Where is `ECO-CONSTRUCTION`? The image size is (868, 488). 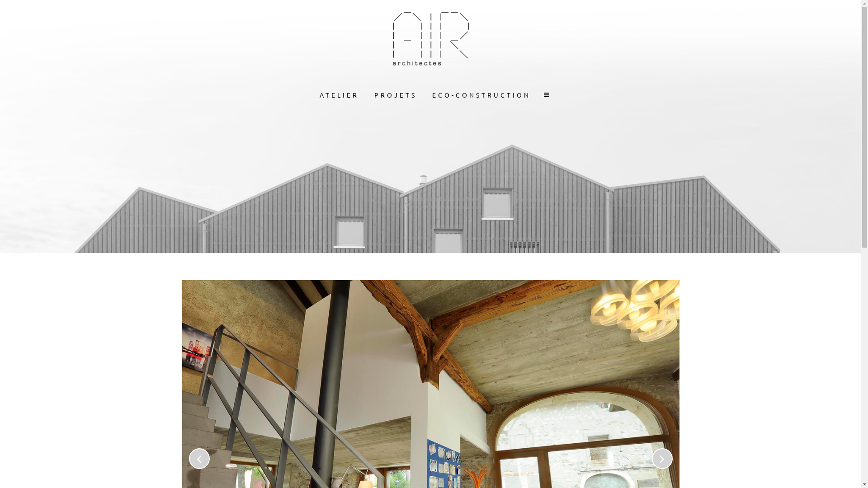 ECO-CONSTRUCTION is located at coordinates (481, 95).